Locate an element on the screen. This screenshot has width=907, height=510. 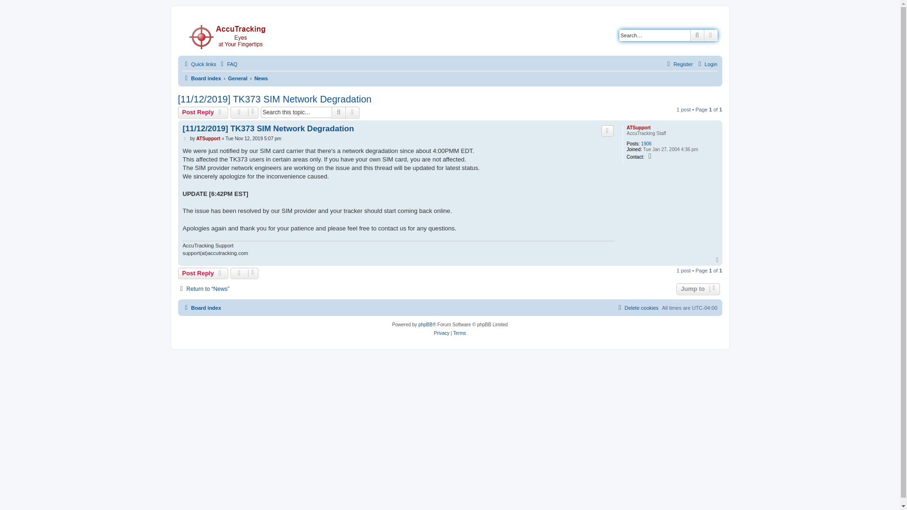
Reply with quote is located at coordinates (608, 130).